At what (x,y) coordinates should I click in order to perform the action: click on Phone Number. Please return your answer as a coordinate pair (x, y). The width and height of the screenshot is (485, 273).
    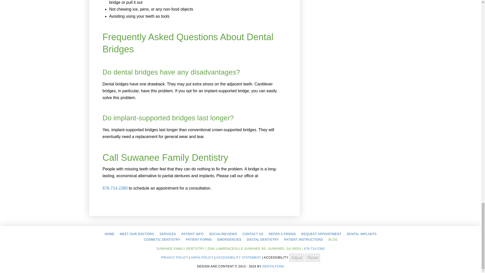
    Looking at the image, I should click on (314, 249).